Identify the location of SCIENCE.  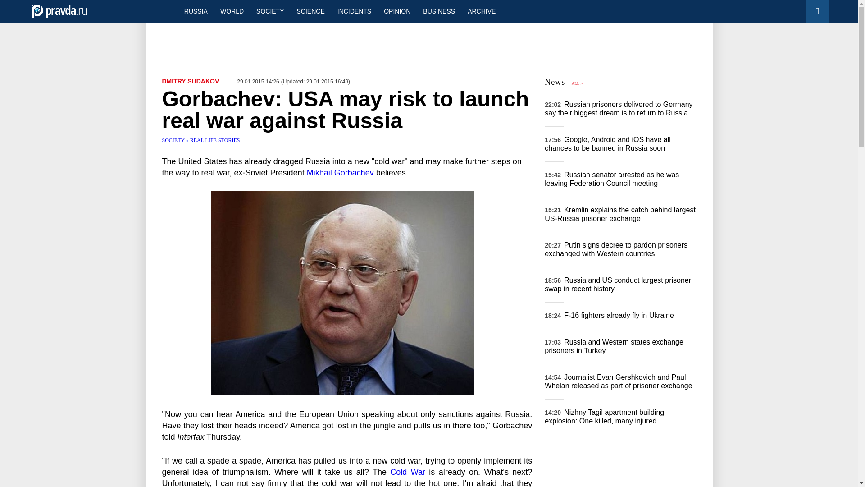
(311, 11).